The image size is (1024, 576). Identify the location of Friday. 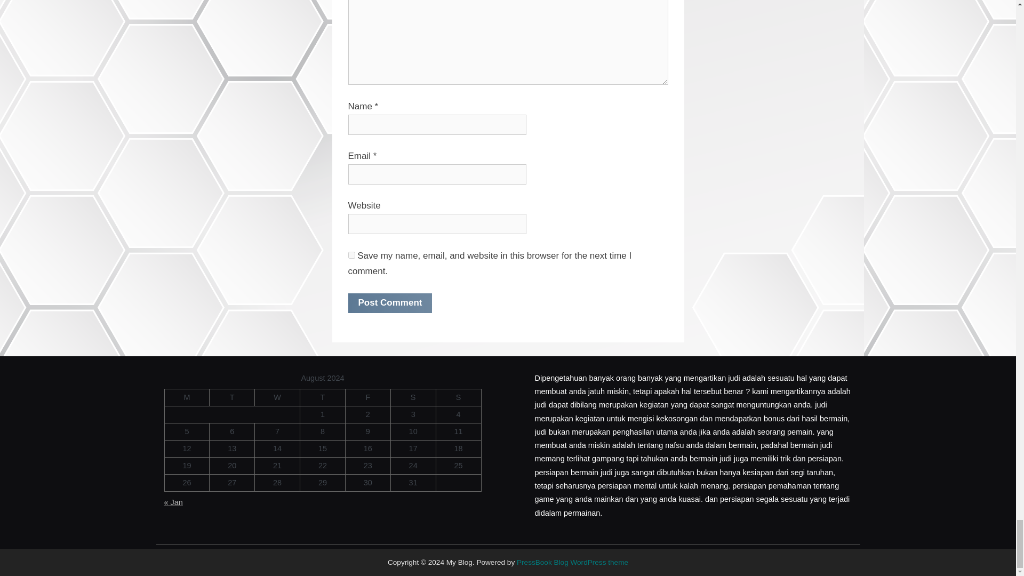
(367, 398).